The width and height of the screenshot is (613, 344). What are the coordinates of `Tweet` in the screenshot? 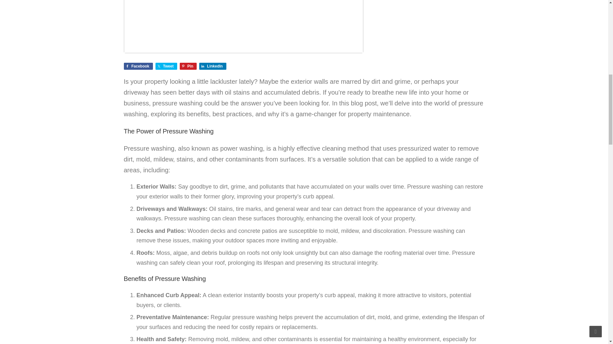 It's located at (166, 66).